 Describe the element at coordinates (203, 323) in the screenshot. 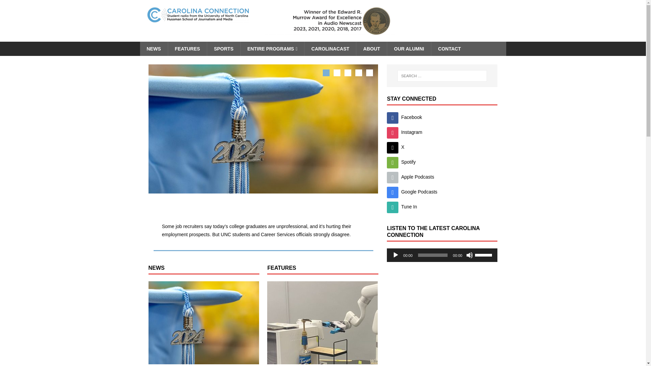

I see `Are Gen Z job applicants unprofessional or too demanding?` at that location.